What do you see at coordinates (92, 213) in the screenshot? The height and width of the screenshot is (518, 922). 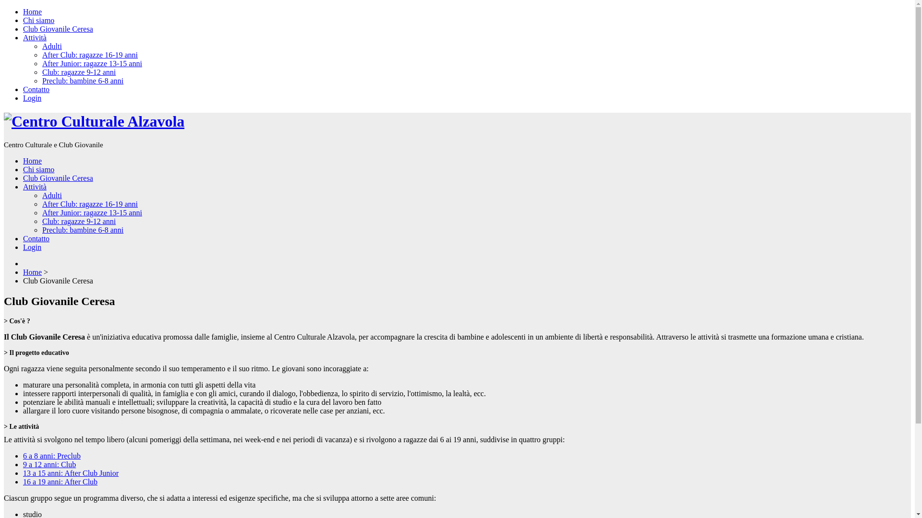 I see `After Junior: ragazze 13-15 anni` at bounding box center [92, 213].